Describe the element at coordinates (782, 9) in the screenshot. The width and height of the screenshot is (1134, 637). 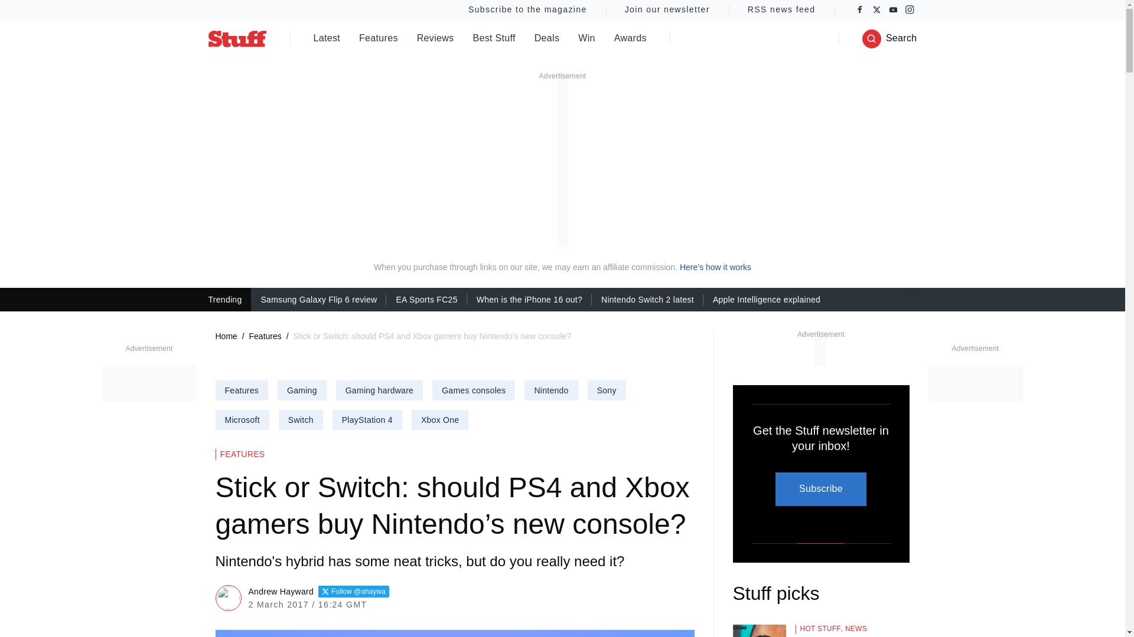
I see `RSS news feed` at that location.